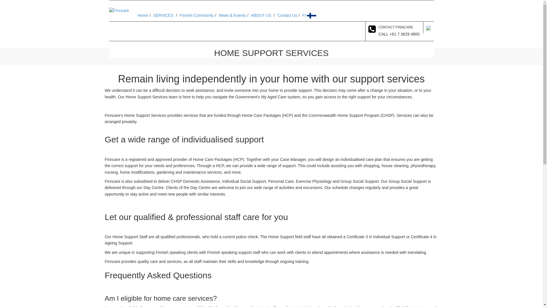  What do you see at coordinates (143, 15) in the screenshot?
I see `Home` at bounding box center [143, 15].